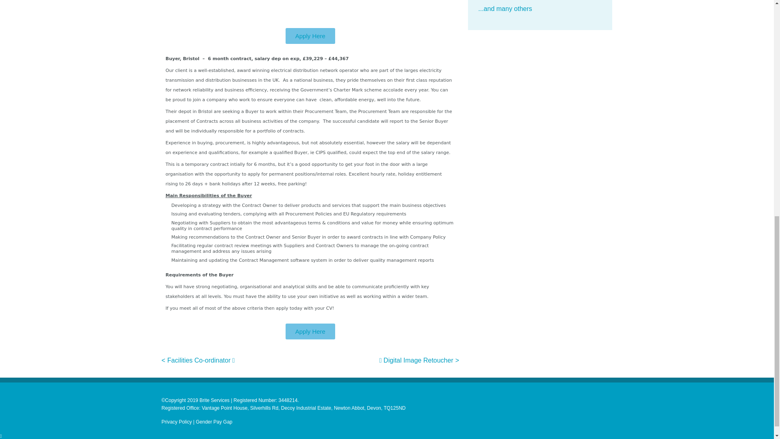  What do you see at coordinates (310, 331) in the screenshot?
I see `Apply Here` at bounding box center [310, 331].